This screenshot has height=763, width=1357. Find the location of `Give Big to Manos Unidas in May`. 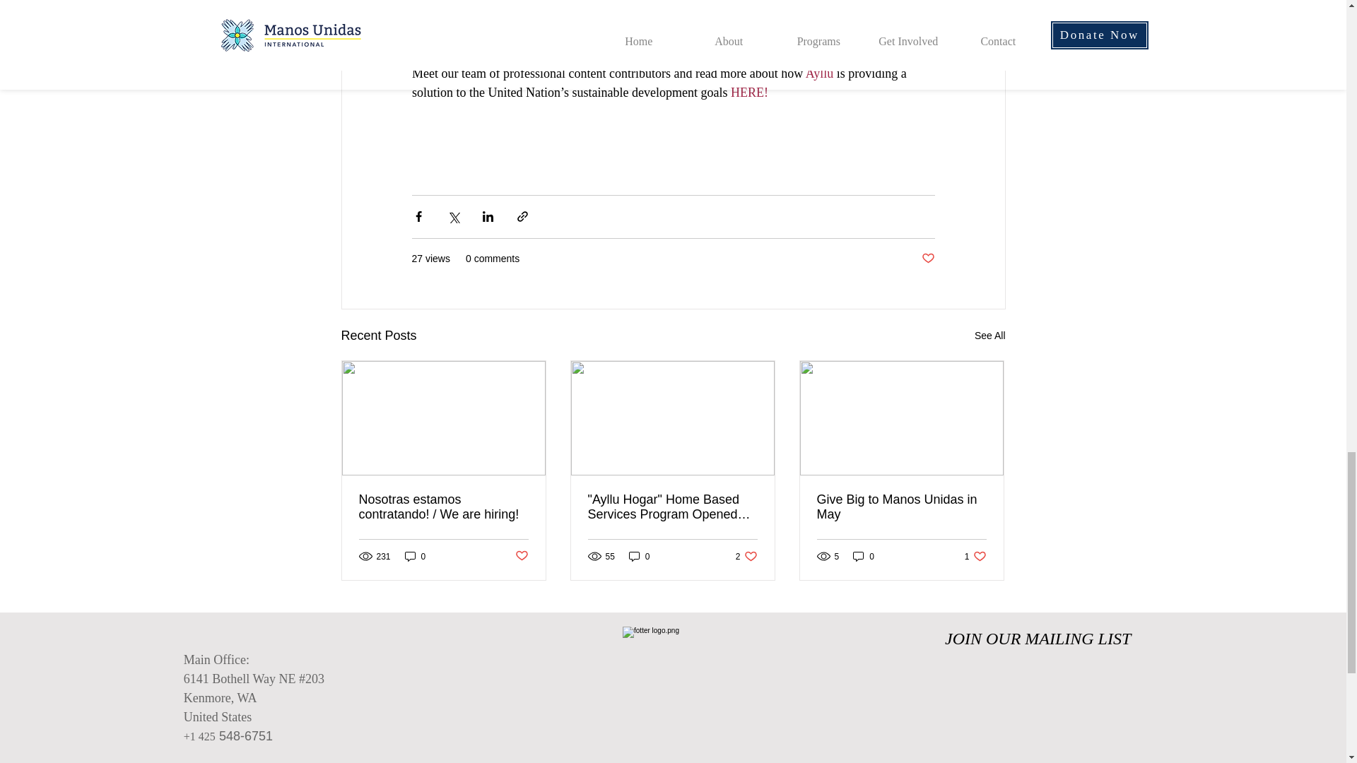

Give Big to Manos Unidas in May is located at coordinates (818, 73).